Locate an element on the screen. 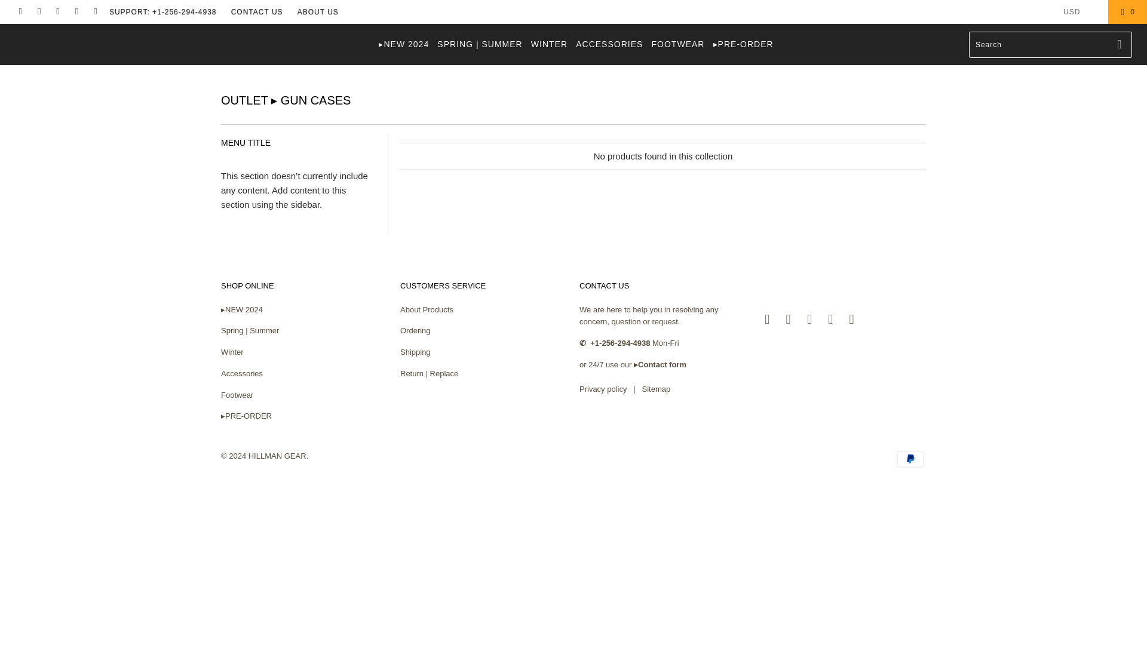 Image resolution: width=1147 pixels, height=645 pixels. About Products is located at coordinates (427, 308).